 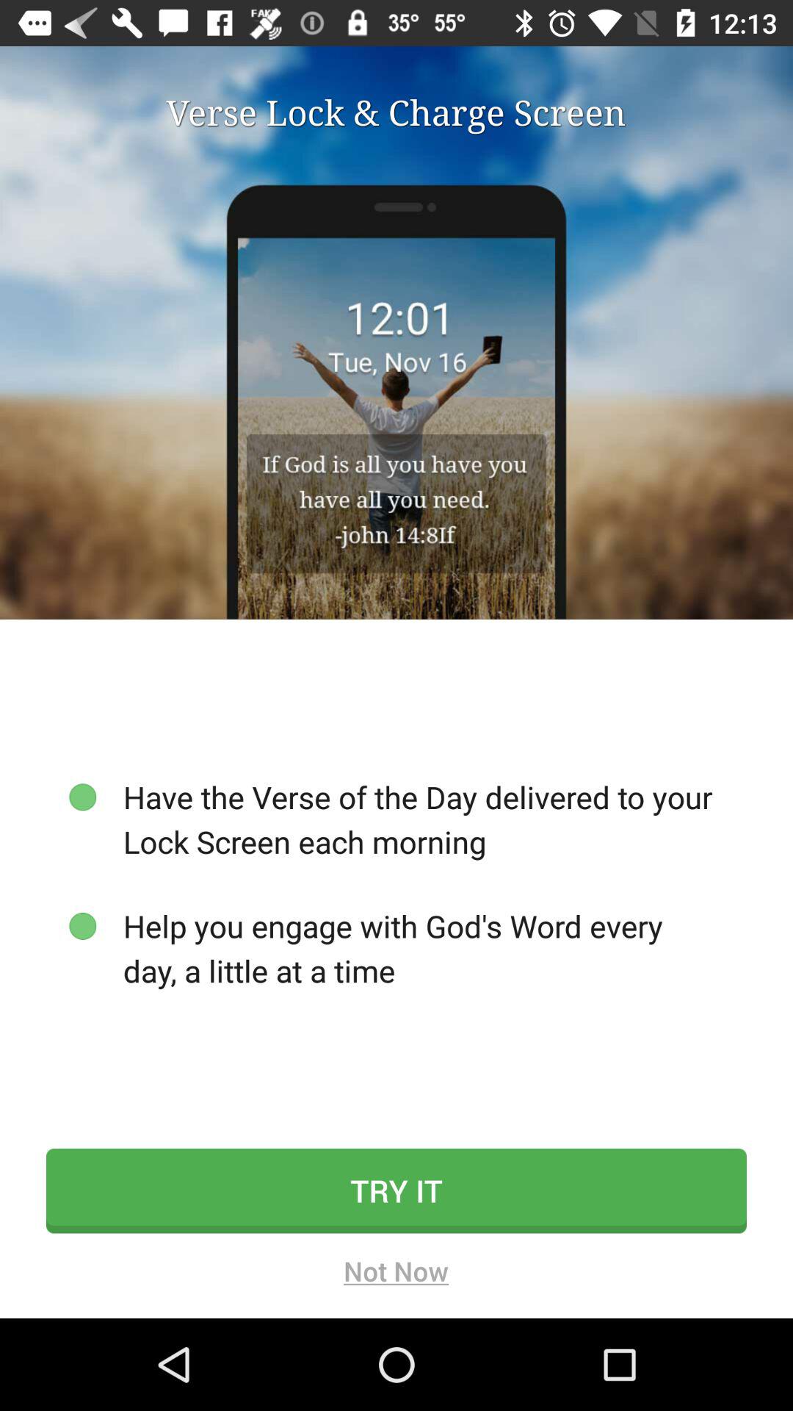 I want to click on press not now item, so click(x=396, y=1276).